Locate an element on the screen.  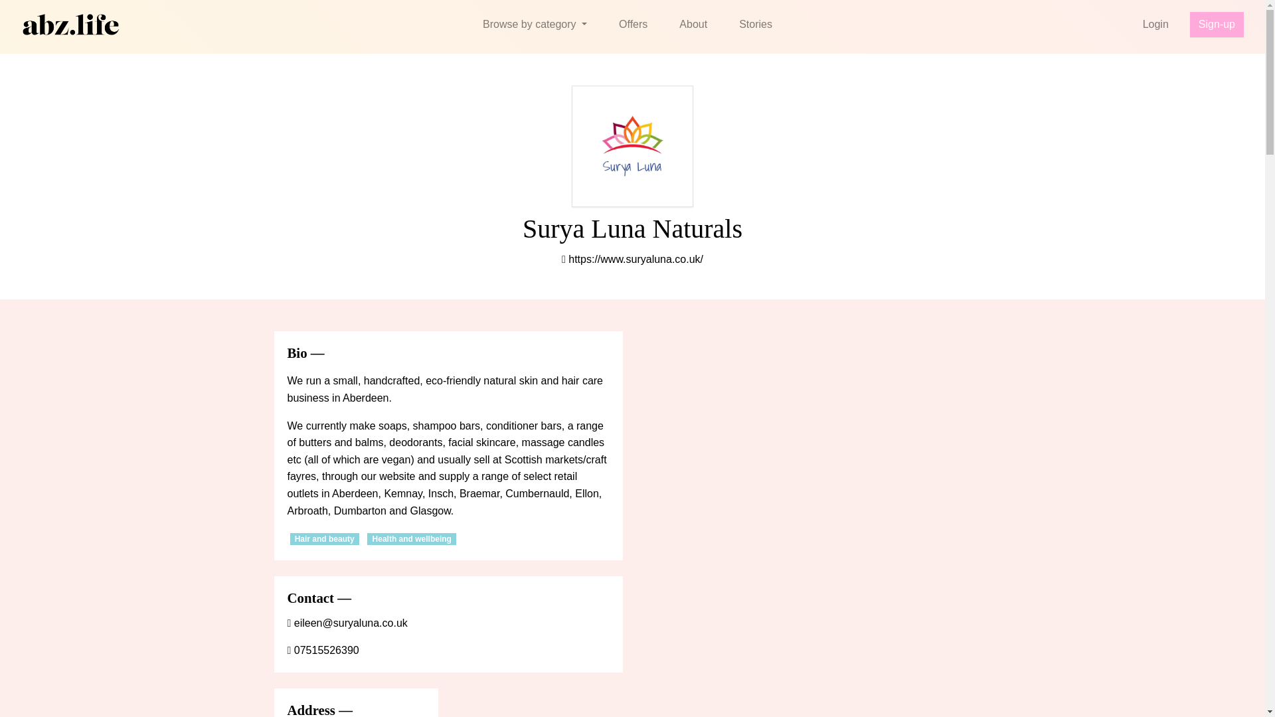
Login is located at coordinates (1155, 25).